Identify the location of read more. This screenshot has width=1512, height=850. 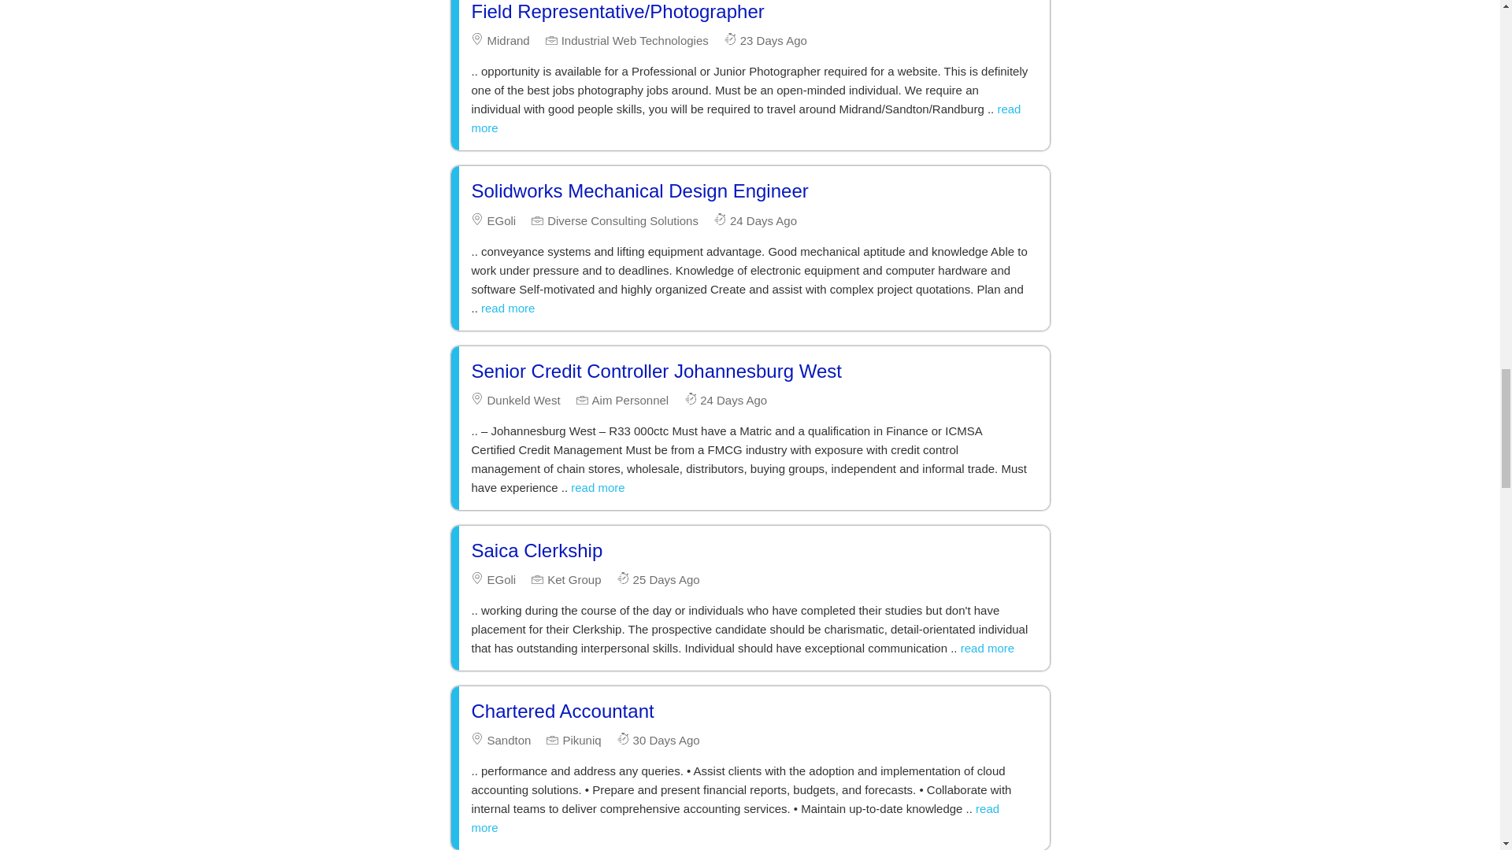
(745, 118).